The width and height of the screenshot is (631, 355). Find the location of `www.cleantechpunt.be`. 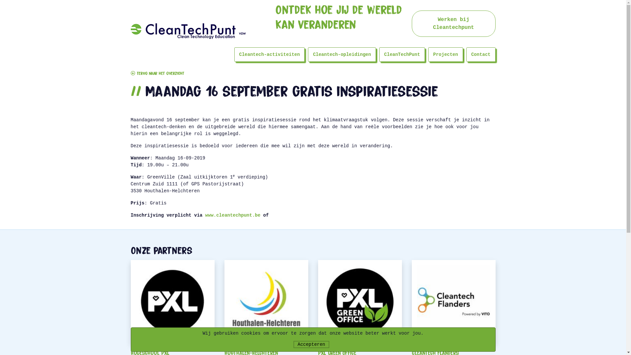

www.cleantechpunt.be is located at coordinates (233, 215).